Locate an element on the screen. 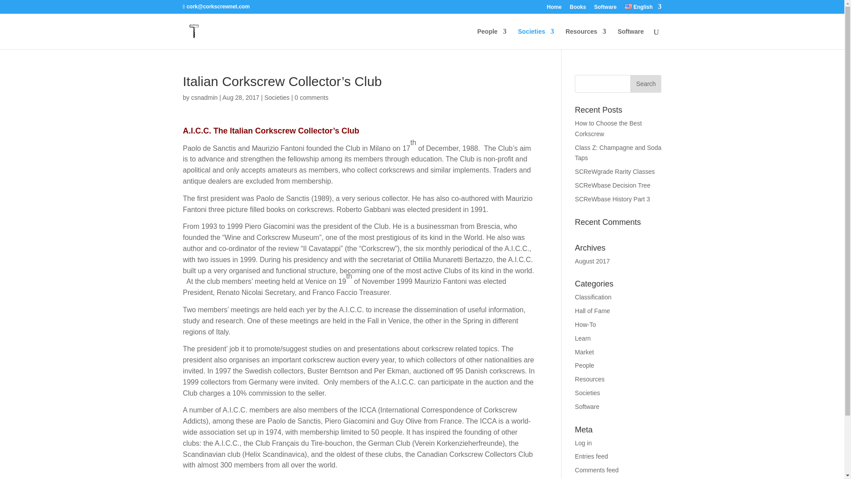 This screenshot has width=851, height=479. People is located at coordinates (492, 39).